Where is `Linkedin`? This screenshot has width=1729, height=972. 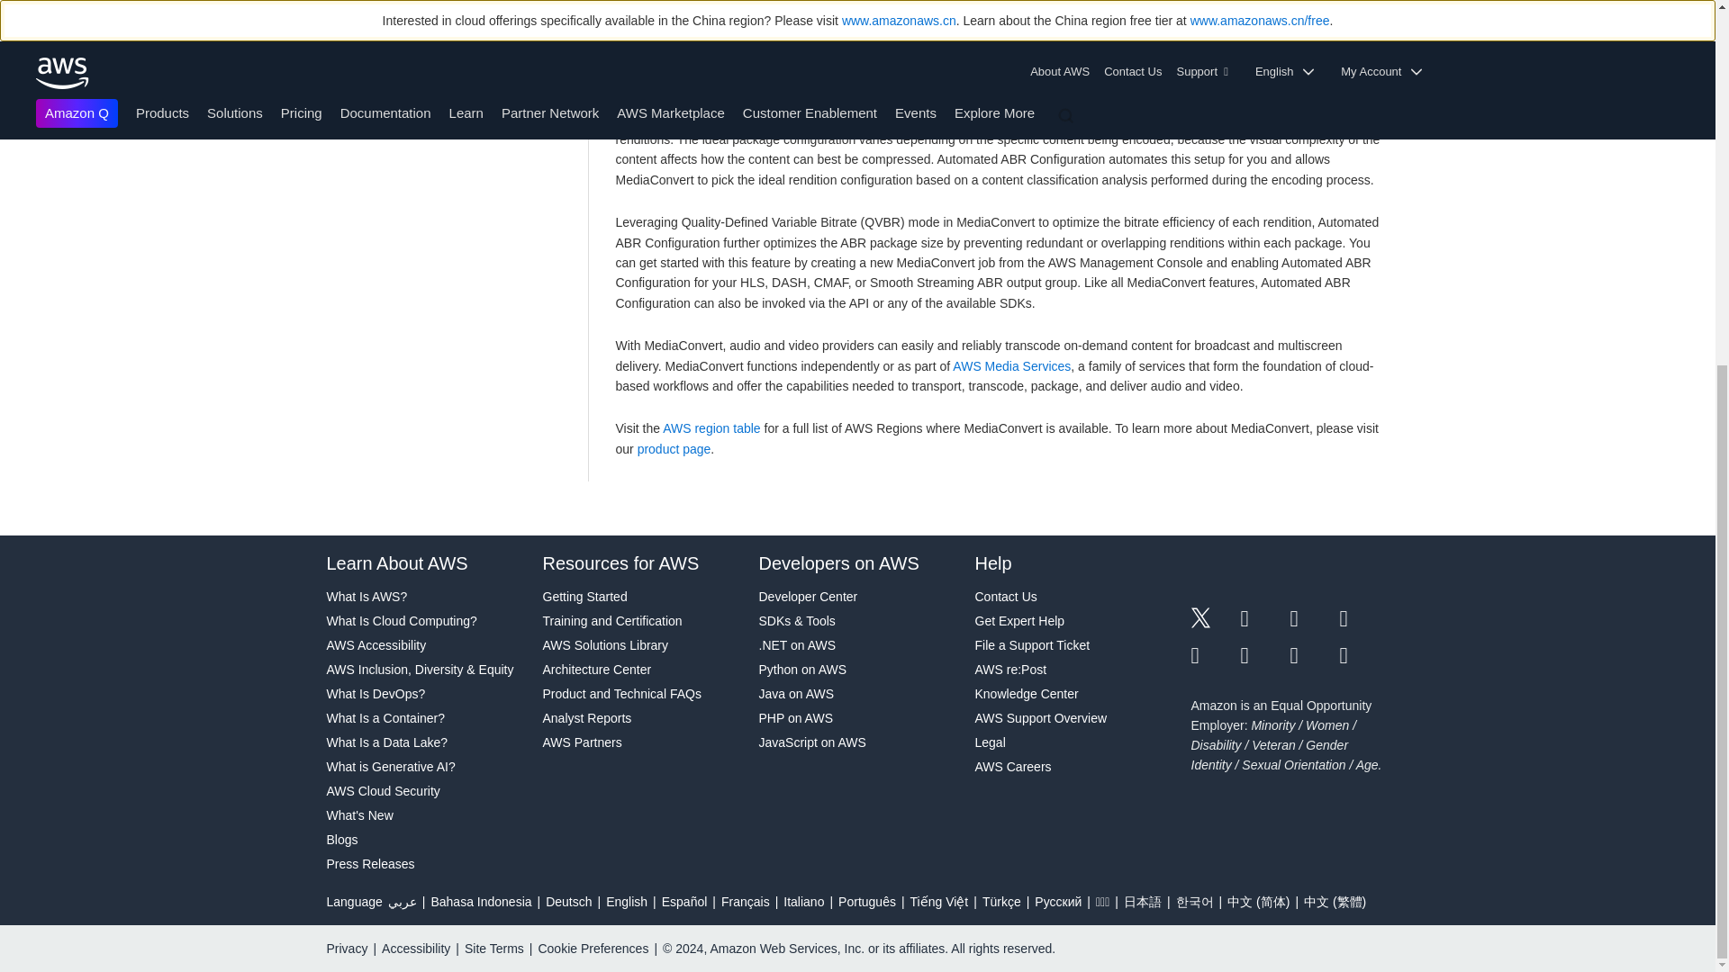
Linkedin is located at coordinates (1314, 620).